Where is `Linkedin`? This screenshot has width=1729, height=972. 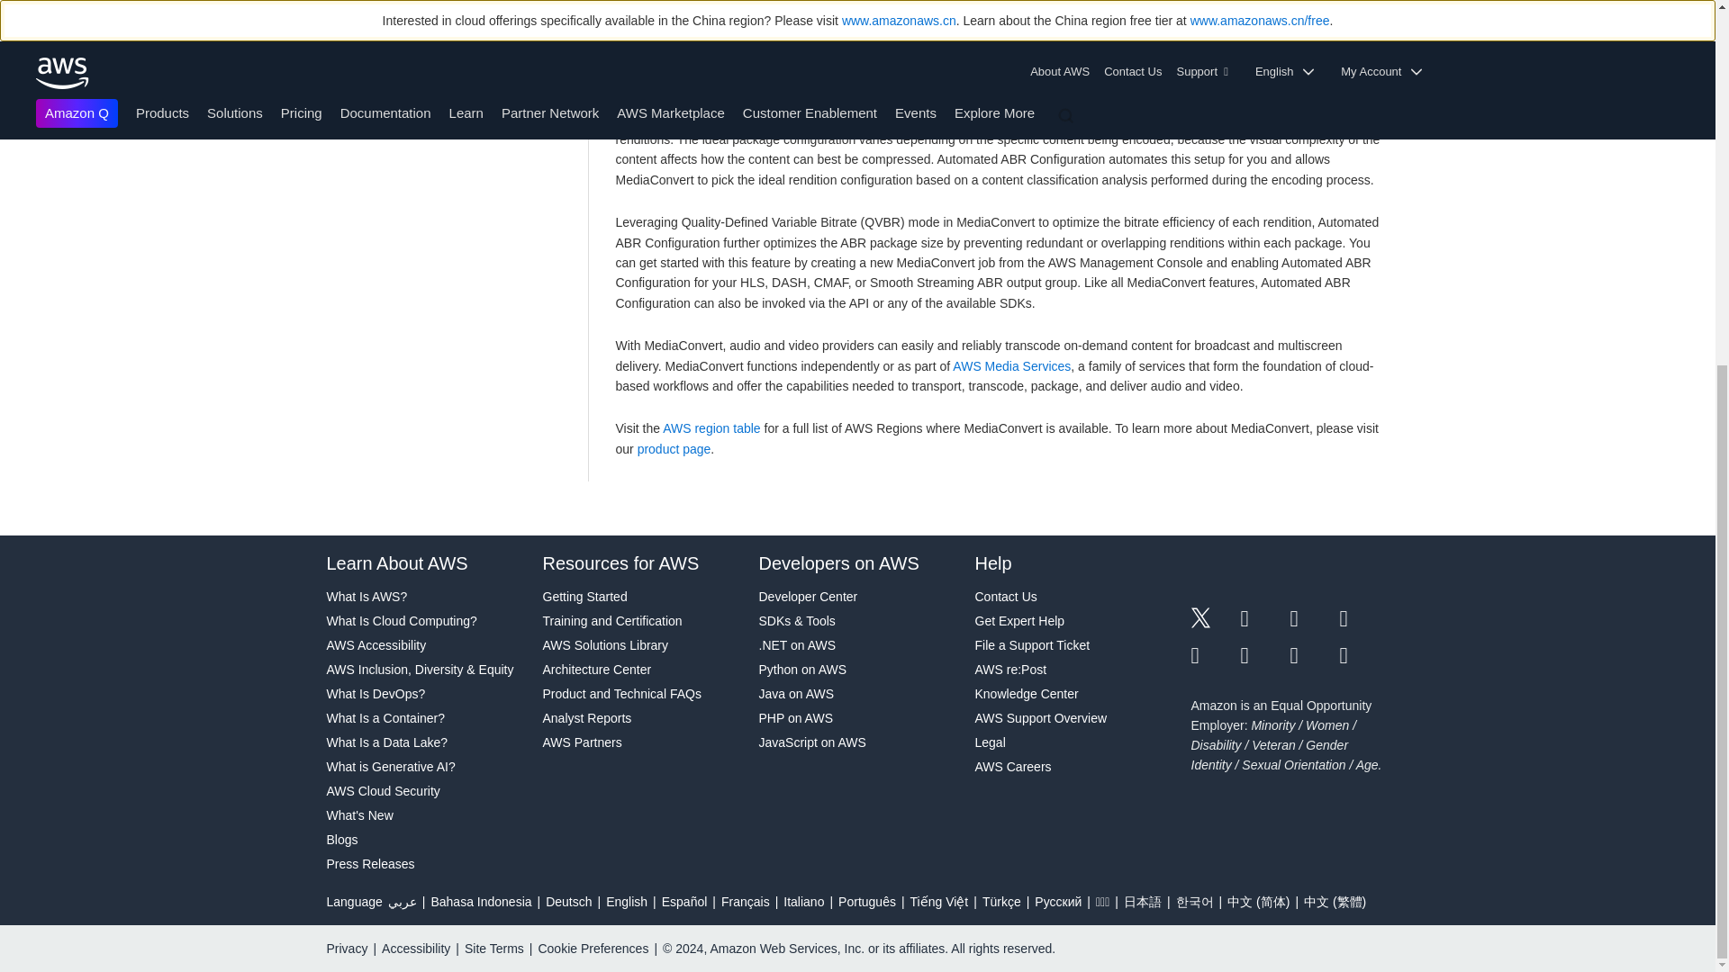
Linkedin is located at coordinates (1314, 620).